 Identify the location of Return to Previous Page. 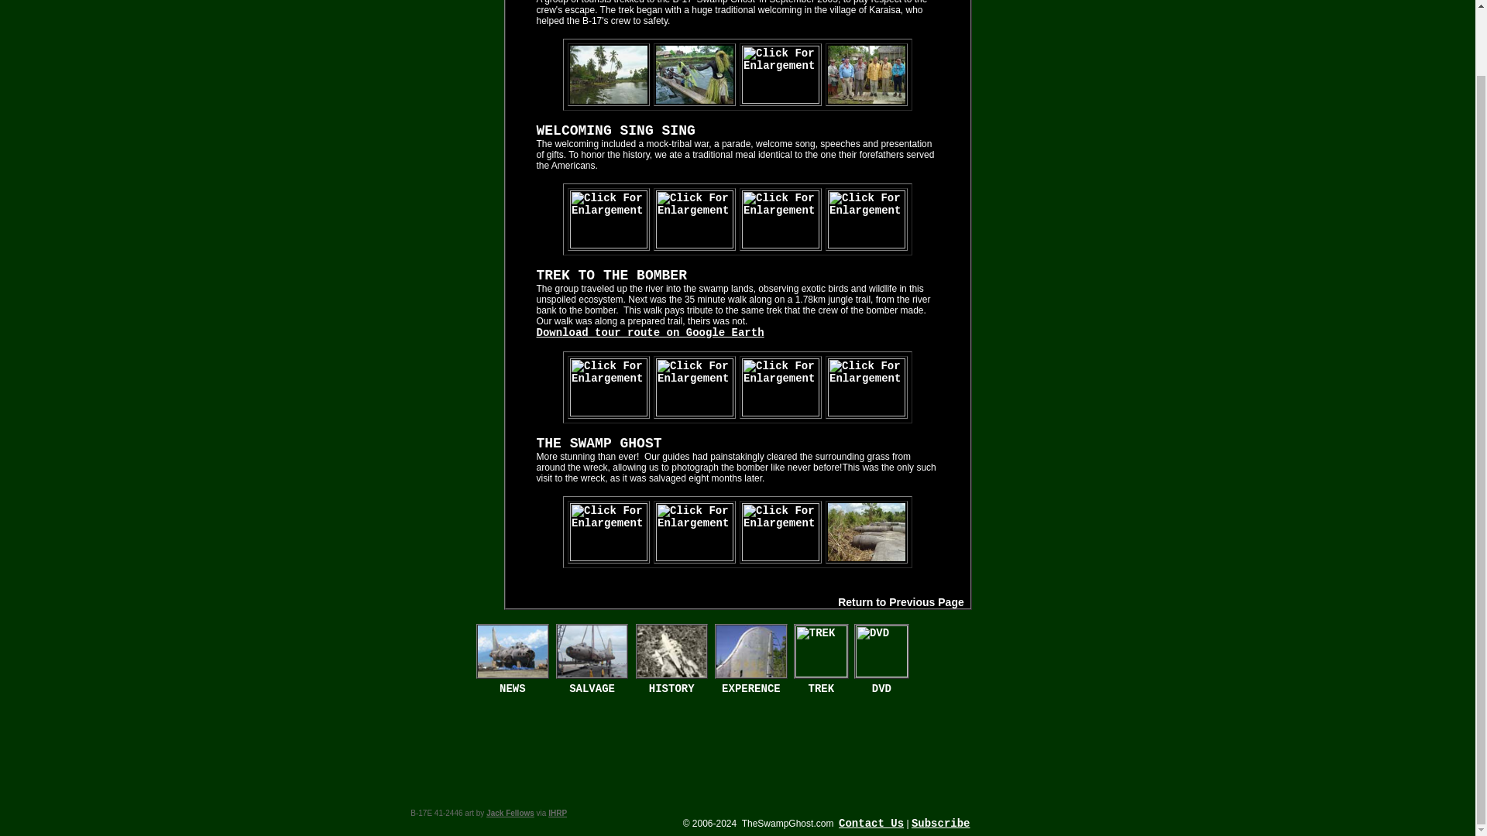
(901, 602).